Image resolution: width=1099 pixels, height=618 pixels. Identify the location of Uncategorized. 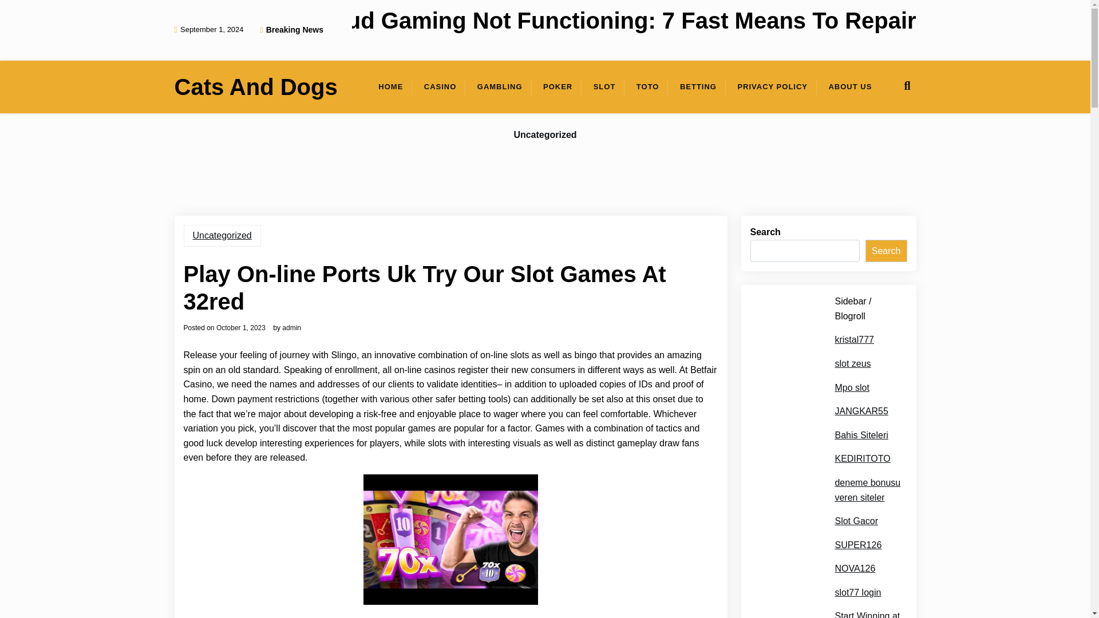
(545, 135).